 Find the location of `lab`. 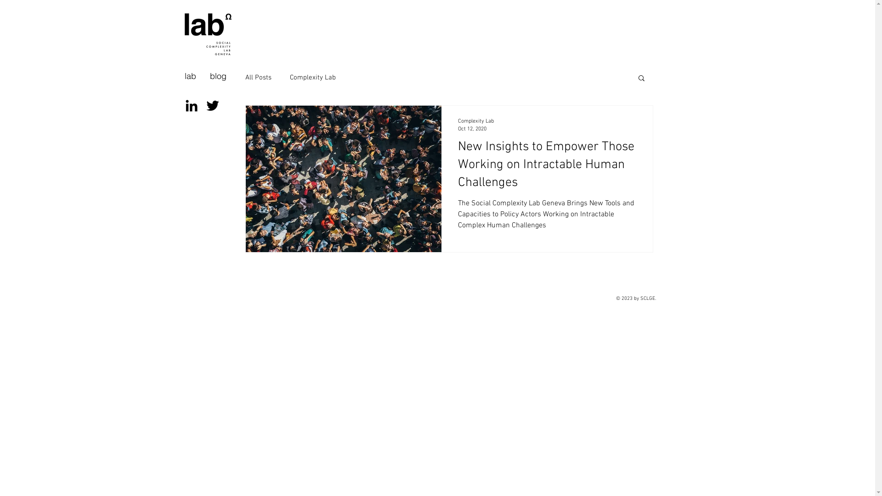

lab is located at coordinates (190, 76).